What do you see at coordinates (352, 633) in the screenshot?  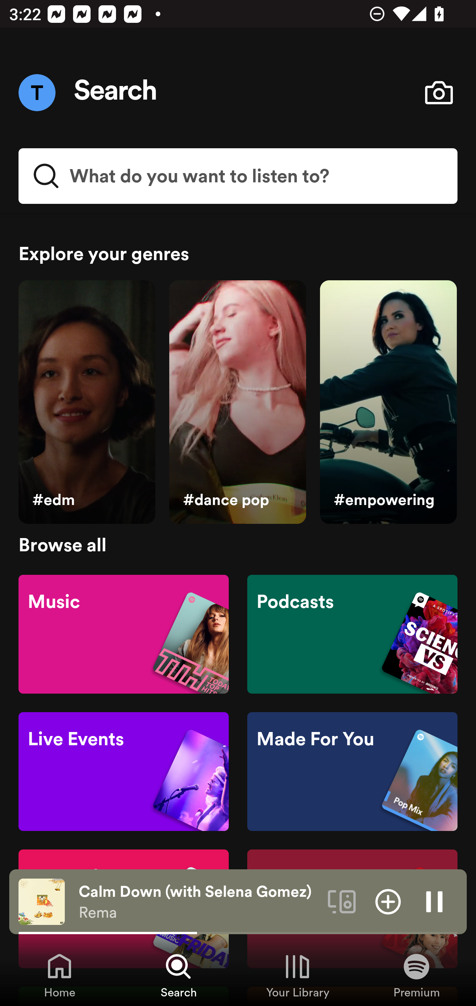 I see `Podcasts` at bounding box center [352, 633].